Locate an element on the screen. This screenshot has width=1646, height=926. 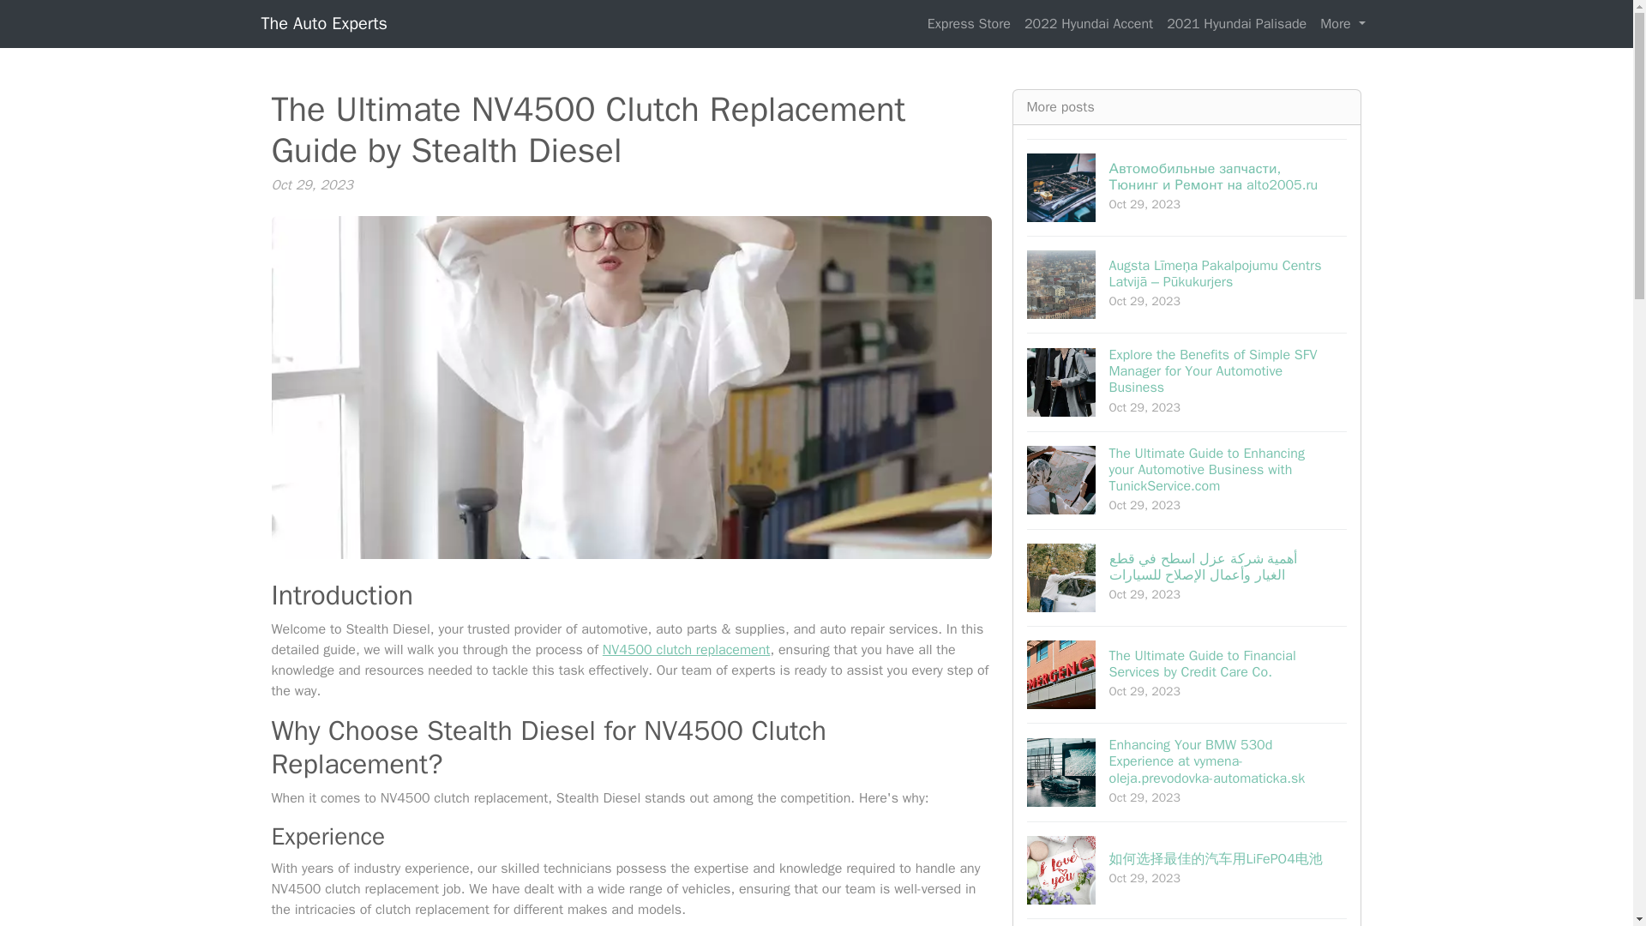
NV4500 clutch replacement is located at coordinates (686, 650).